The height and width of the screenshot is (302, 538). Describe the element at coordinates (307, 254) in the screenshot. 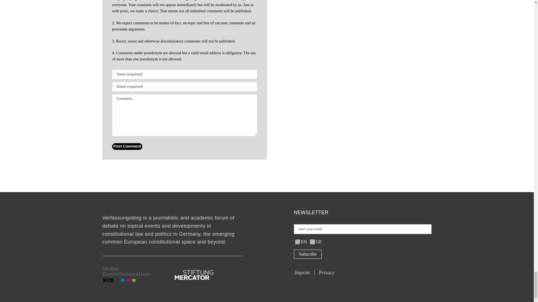

I see `Subscribe` at that location.